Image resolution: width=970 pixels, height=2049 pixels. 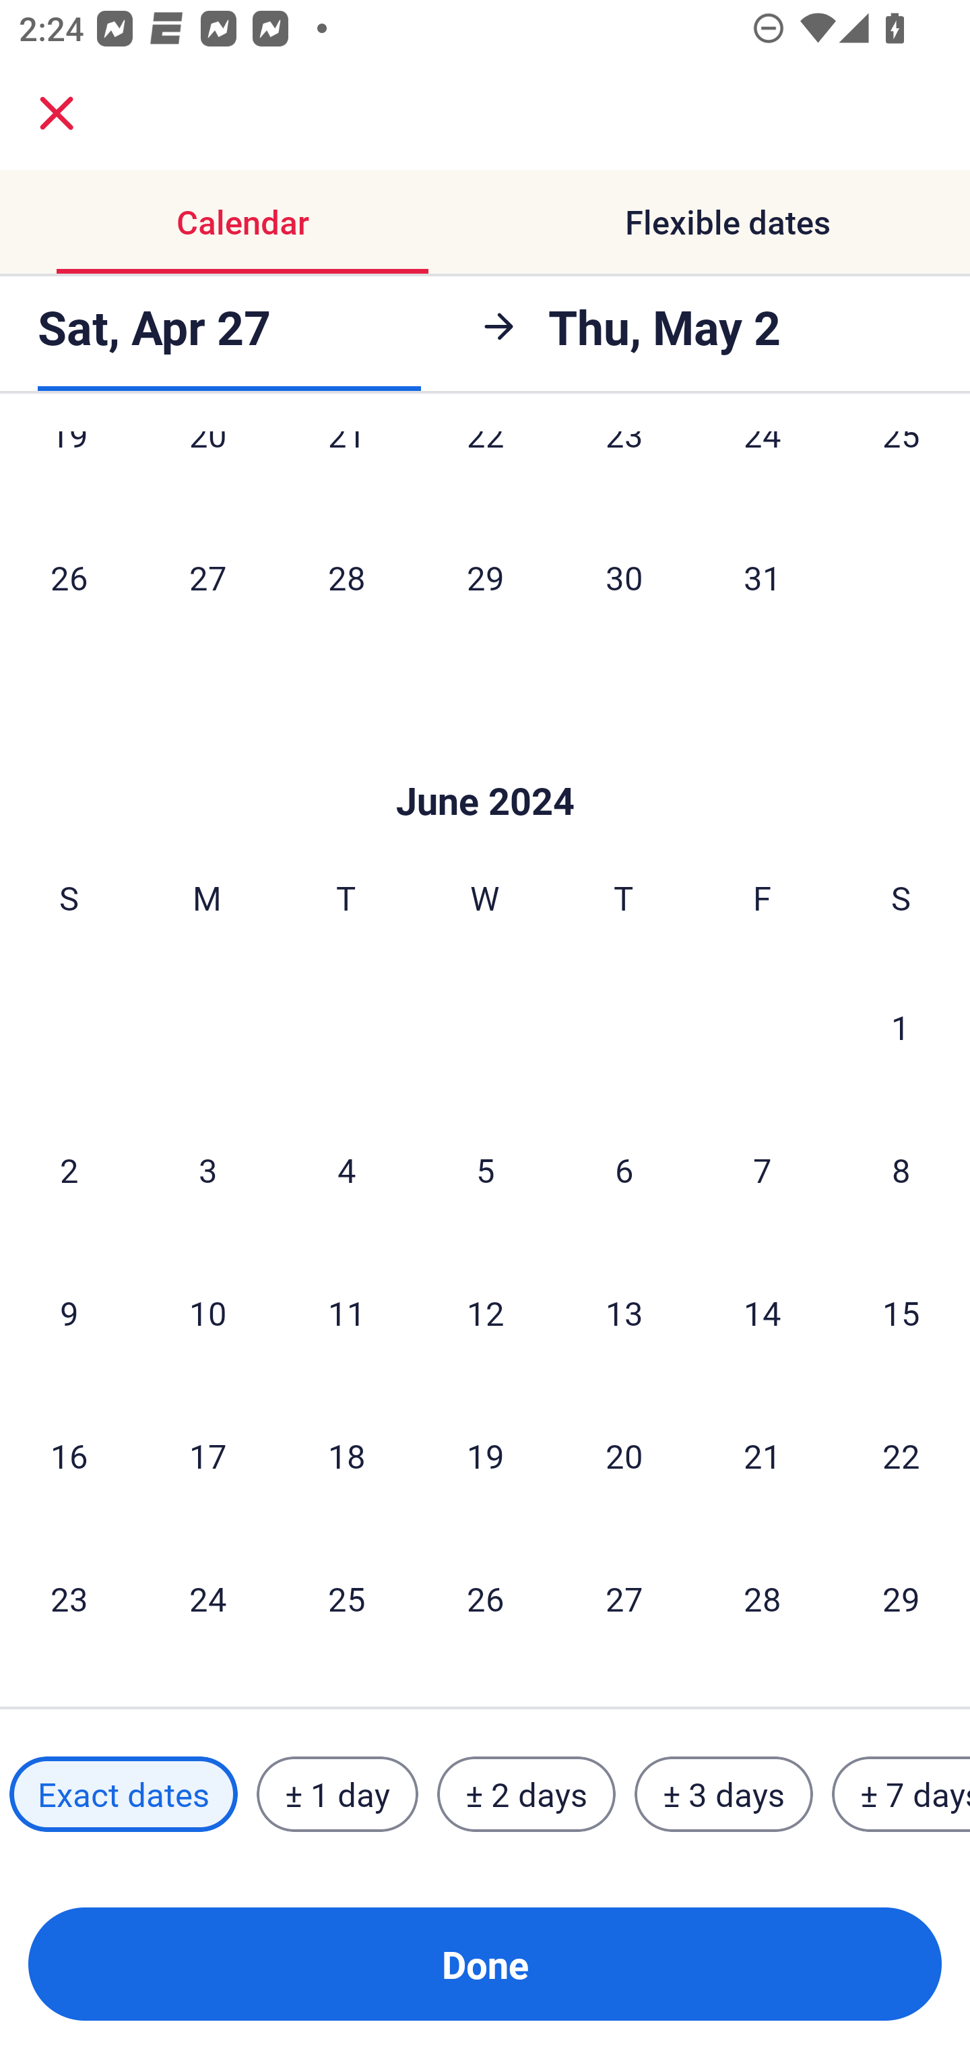 What do you see at coordinates (901, 1456) in the screenshot?
I see `22 Saturday, June 22, 2024` at bounding box center [901, 1456].